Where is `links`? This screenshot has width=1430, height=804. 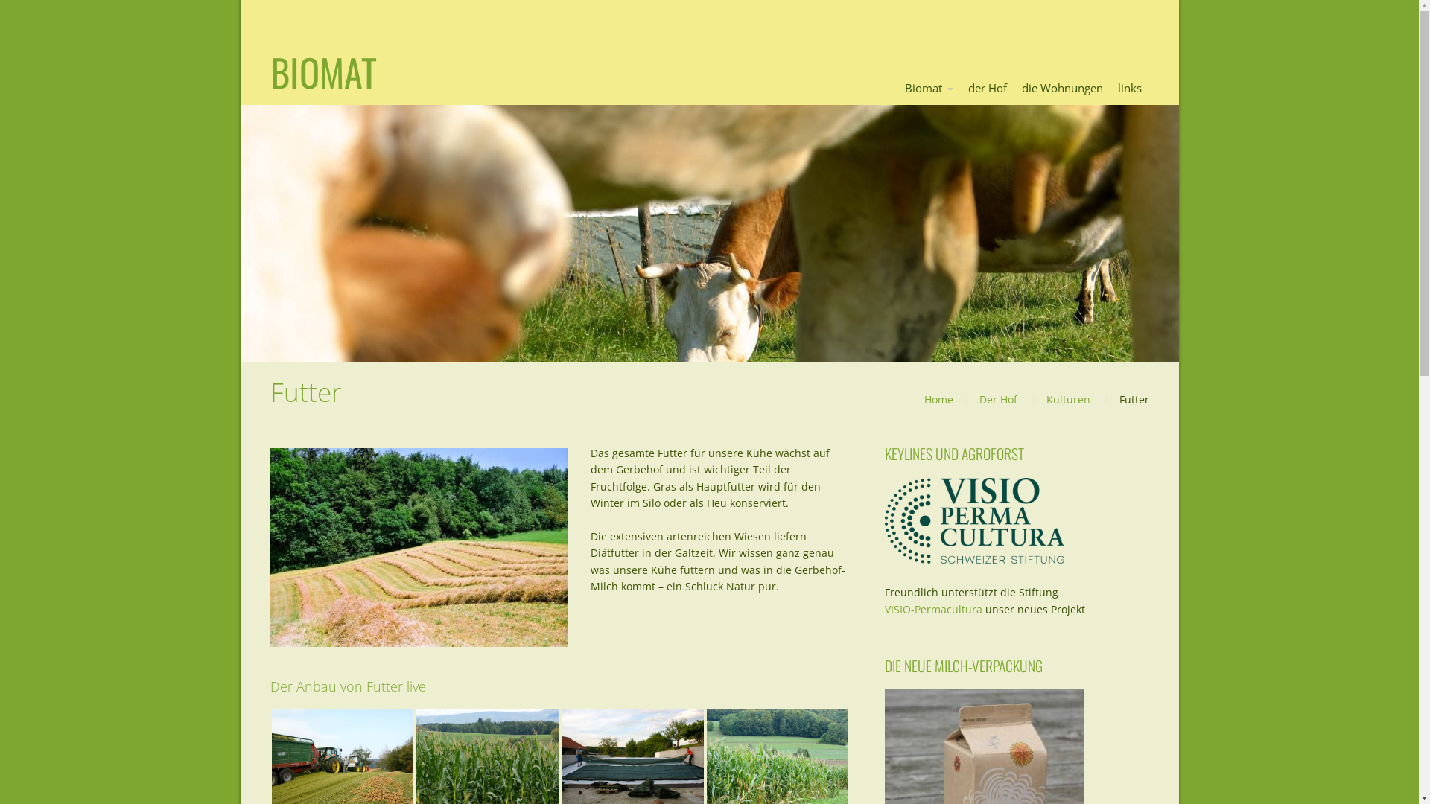
links is located at coordinates (1129, 89).